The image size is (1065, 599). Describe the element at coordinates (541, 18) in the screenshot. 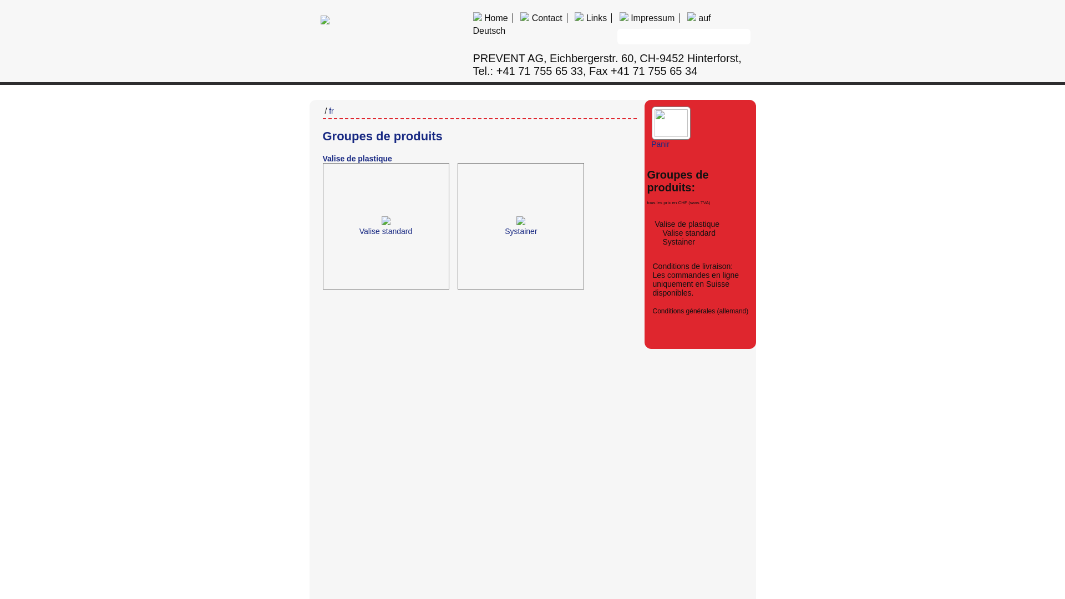

I see `Contact` at that location.